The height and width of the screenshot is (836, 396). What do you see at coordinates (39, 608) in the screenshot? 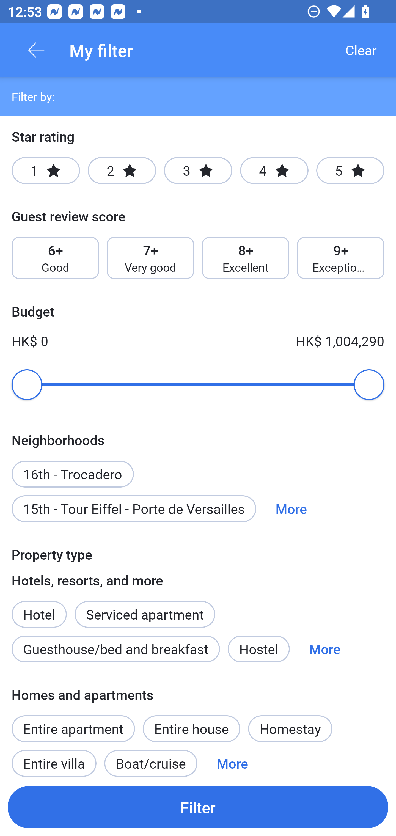
I see `Hotel` at bounding box center [39, 608].